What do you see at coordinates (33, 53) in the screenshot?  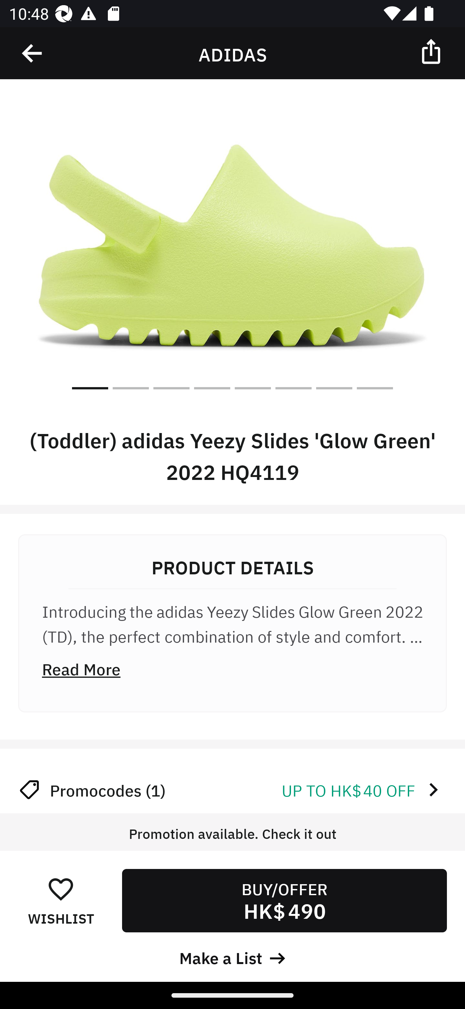 I see `` at bounding box center [33, 53].